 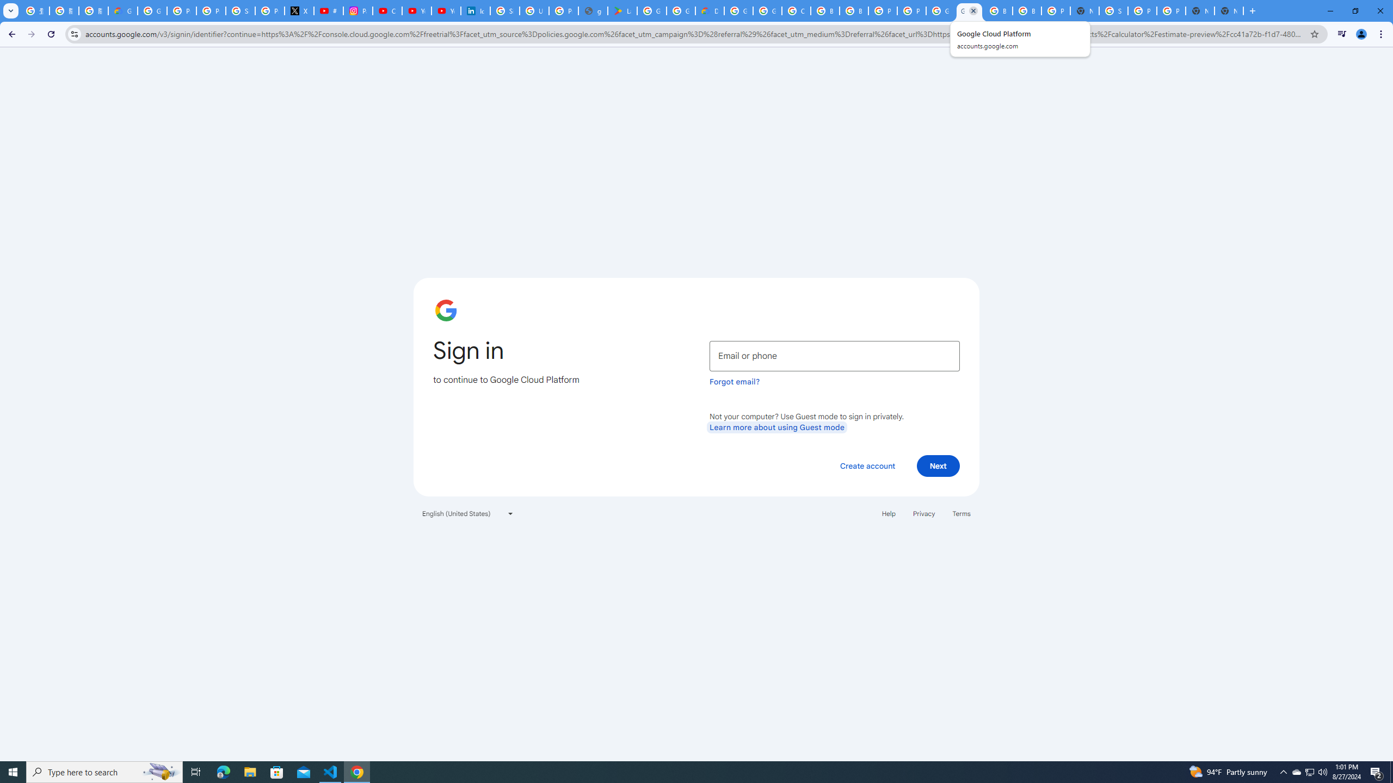 What do you see at coordinates (825, 11) in the screenshot?
I see `Browse Chrome as a guest - Computer - Google Chrome Help` at bounding box center [825, 11].